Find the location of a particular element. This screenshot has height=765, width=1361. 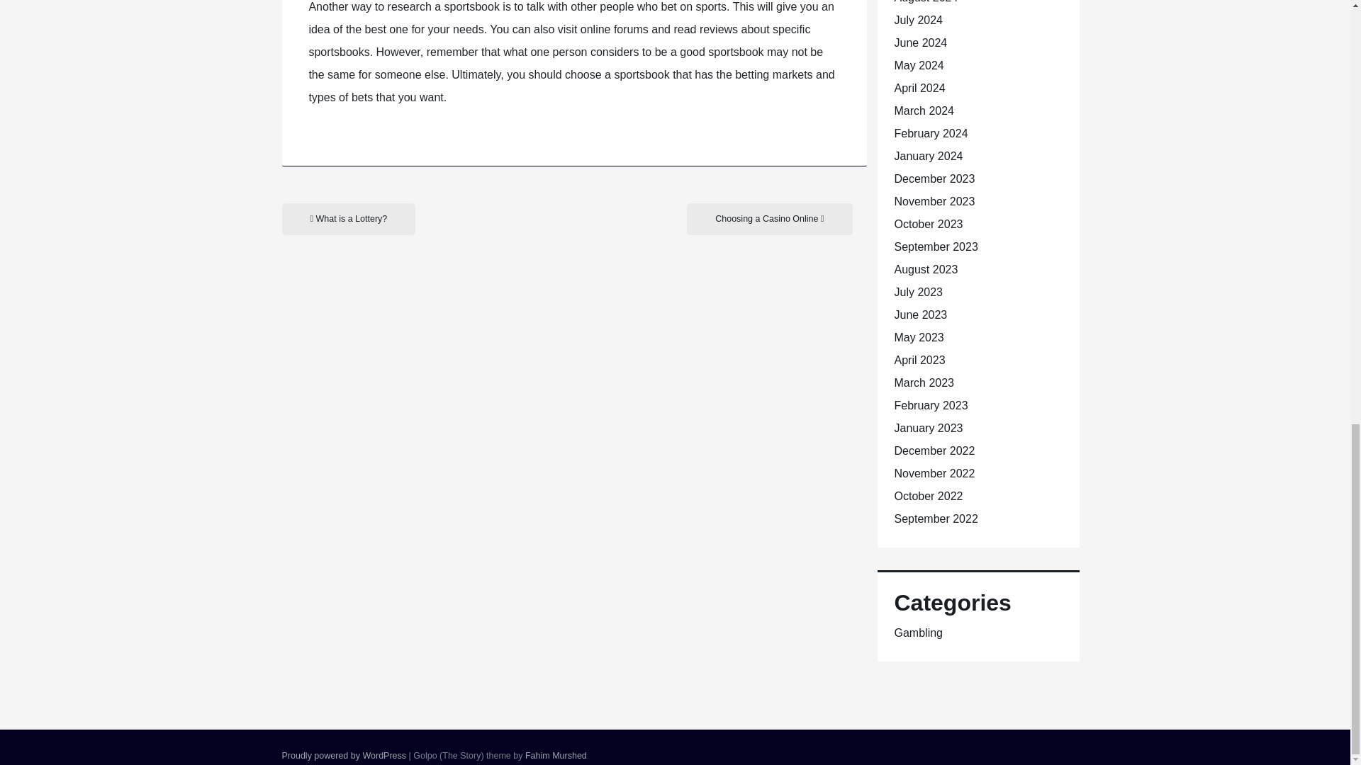

June 2024 is located at coordinates (920, 42).